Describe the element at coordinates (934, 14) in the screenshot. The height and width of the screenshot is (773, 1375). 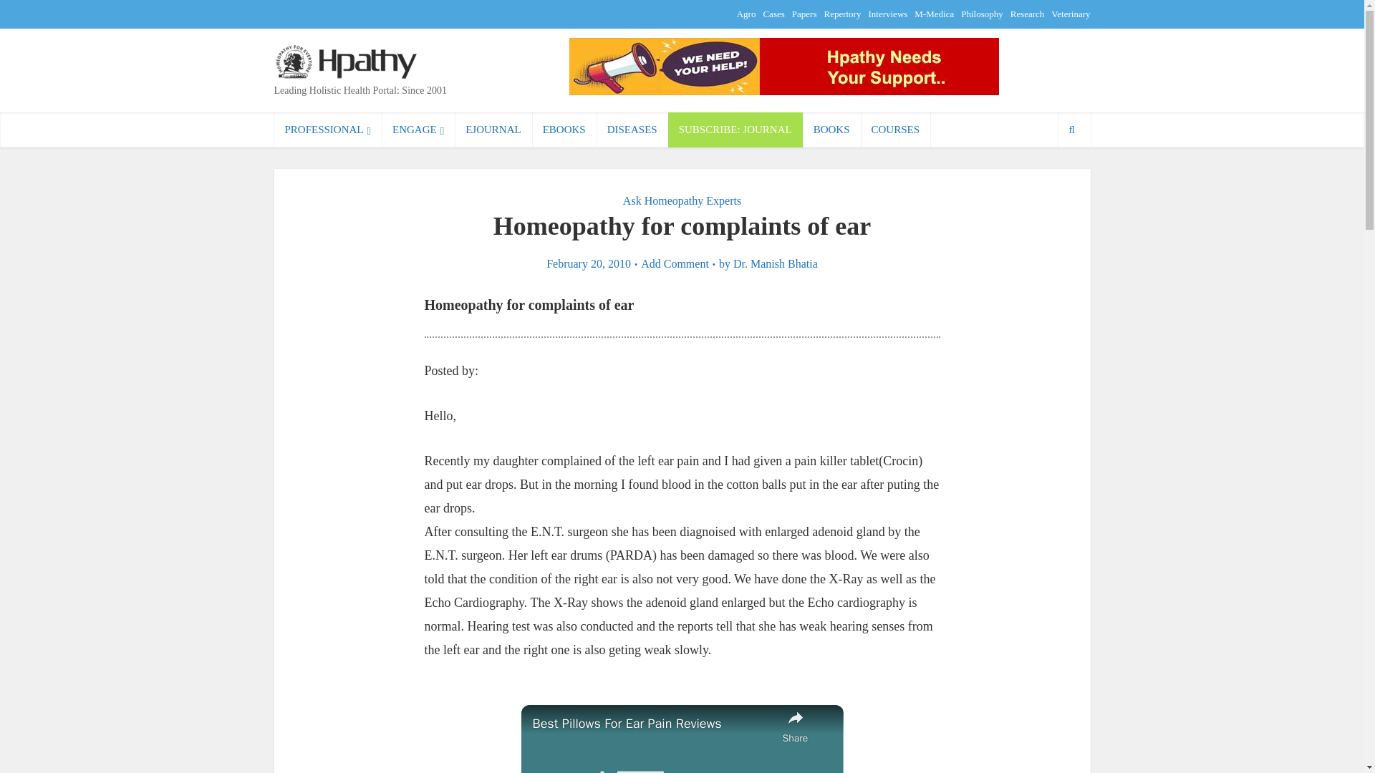
I see `M-Medica` at that location.